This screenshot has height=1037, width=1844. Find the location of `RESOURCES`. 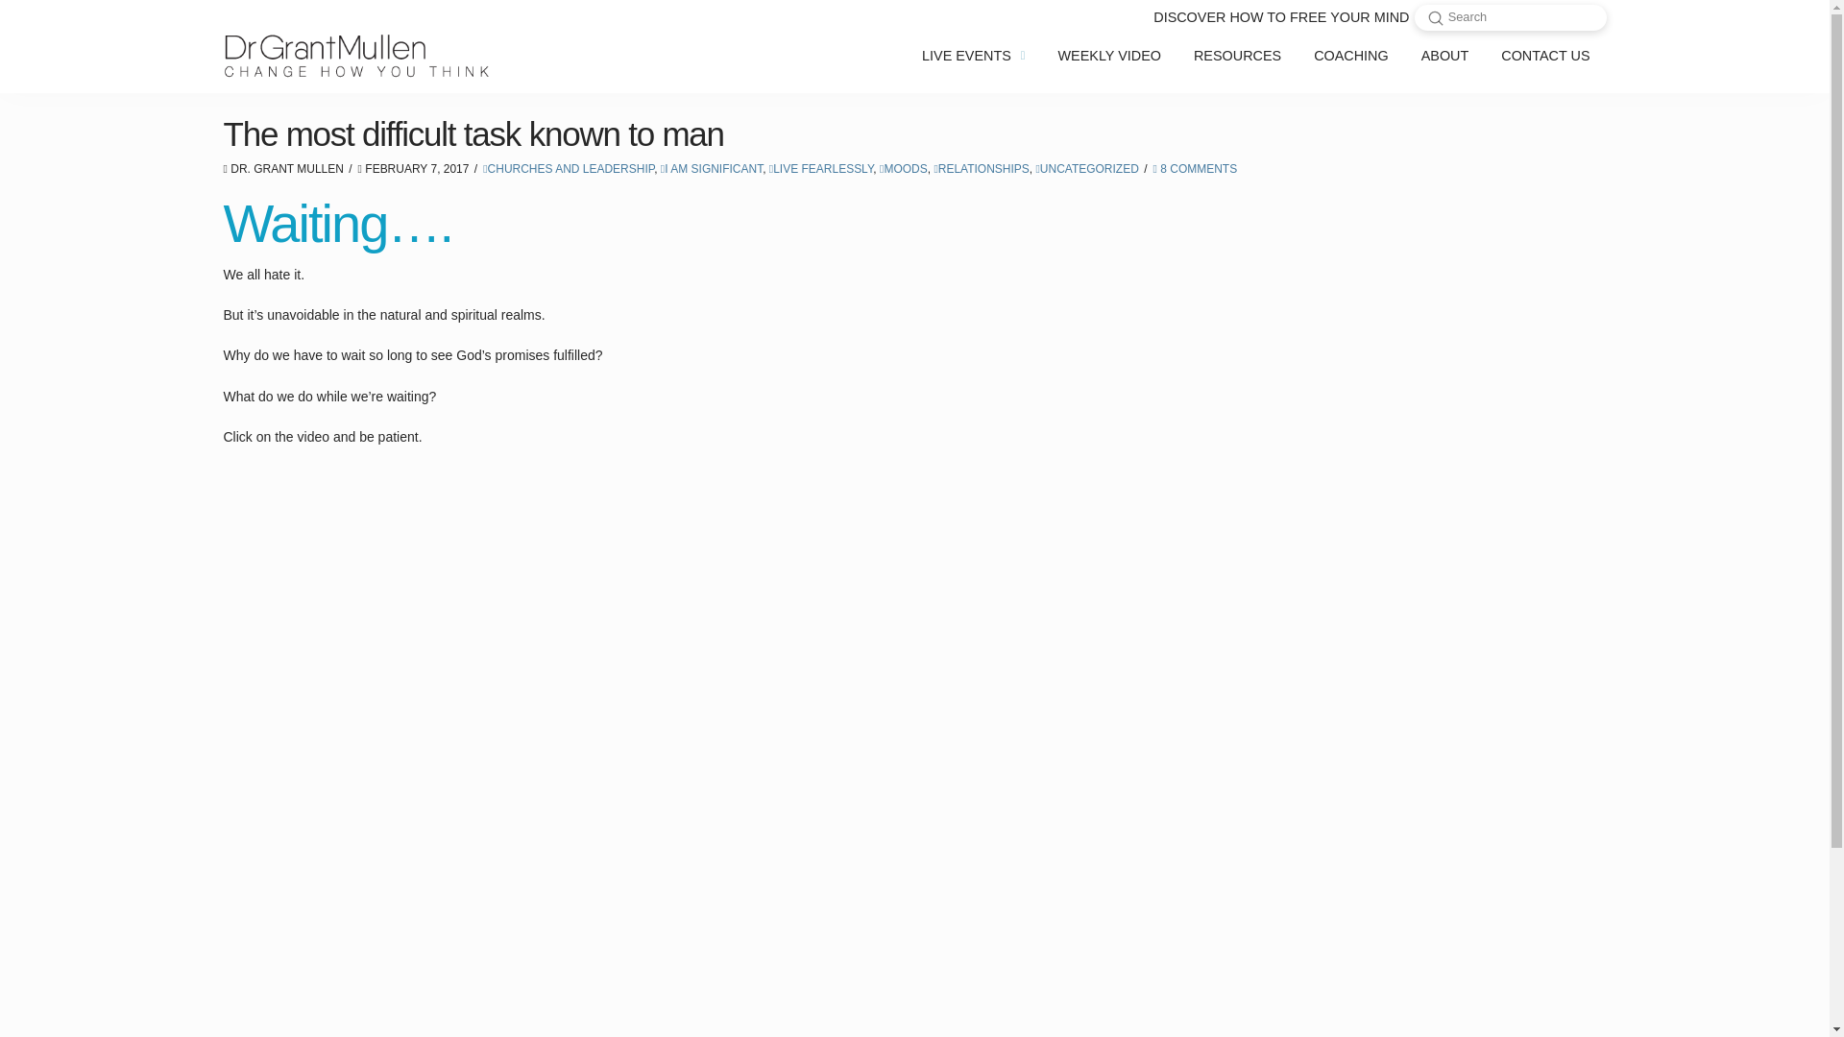

RESOURCES is located at coordinates (1237, 56).